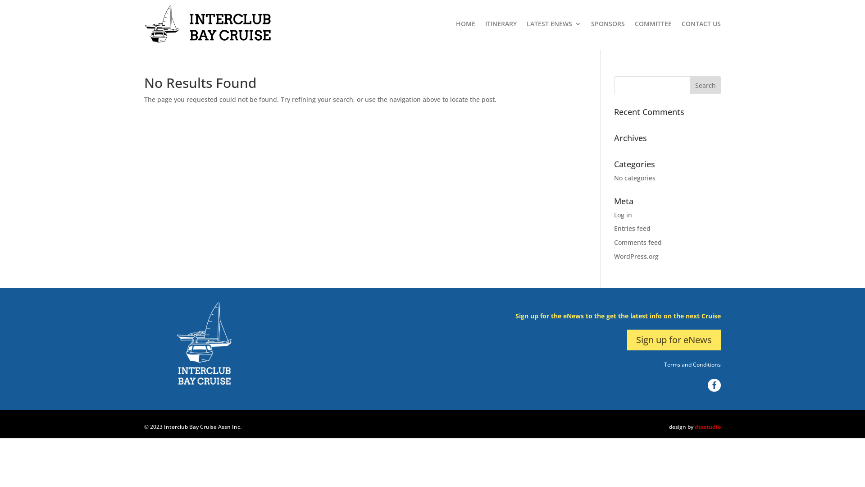 The height and width of the screenshot is (487, 865). I want to click on ITINERARY, so click(501, 24).